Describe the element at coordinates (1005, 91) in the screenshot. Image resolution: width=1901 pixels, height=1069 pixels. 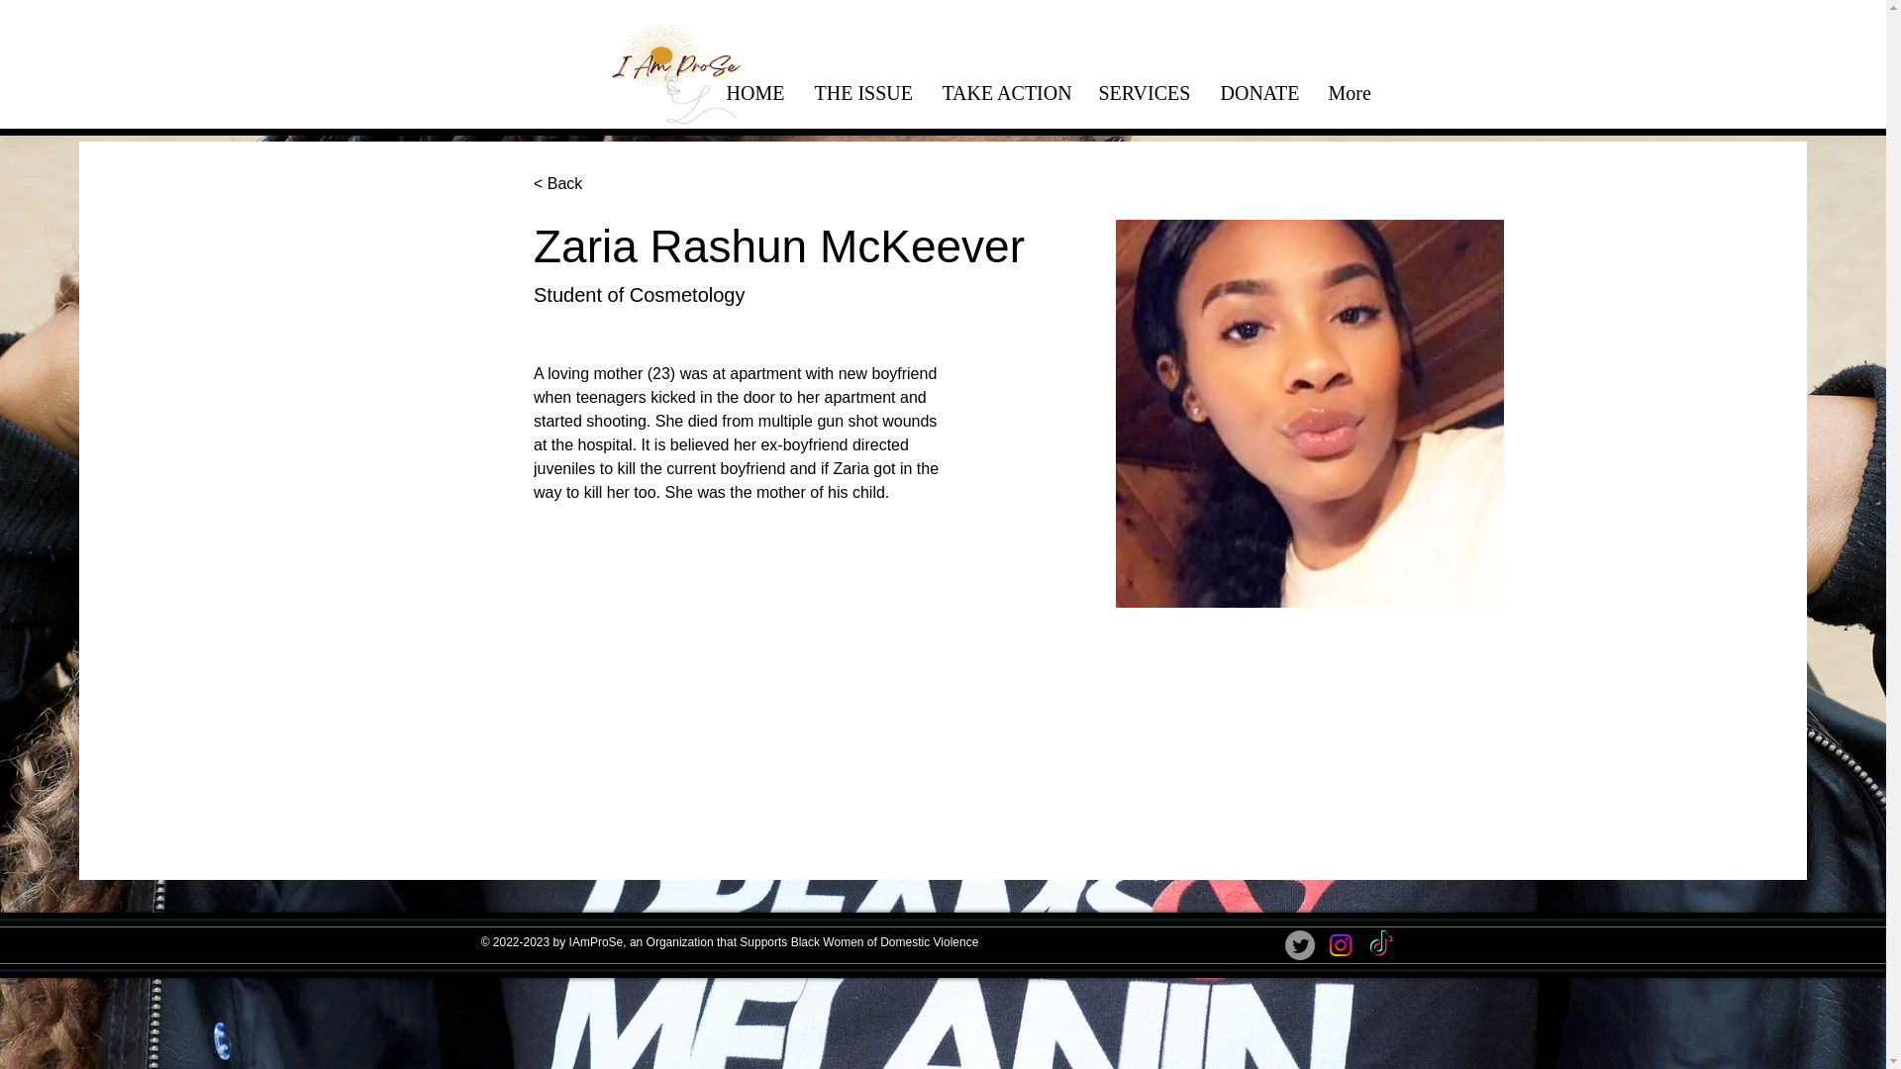
I see `TAKE ACTION` at that location.